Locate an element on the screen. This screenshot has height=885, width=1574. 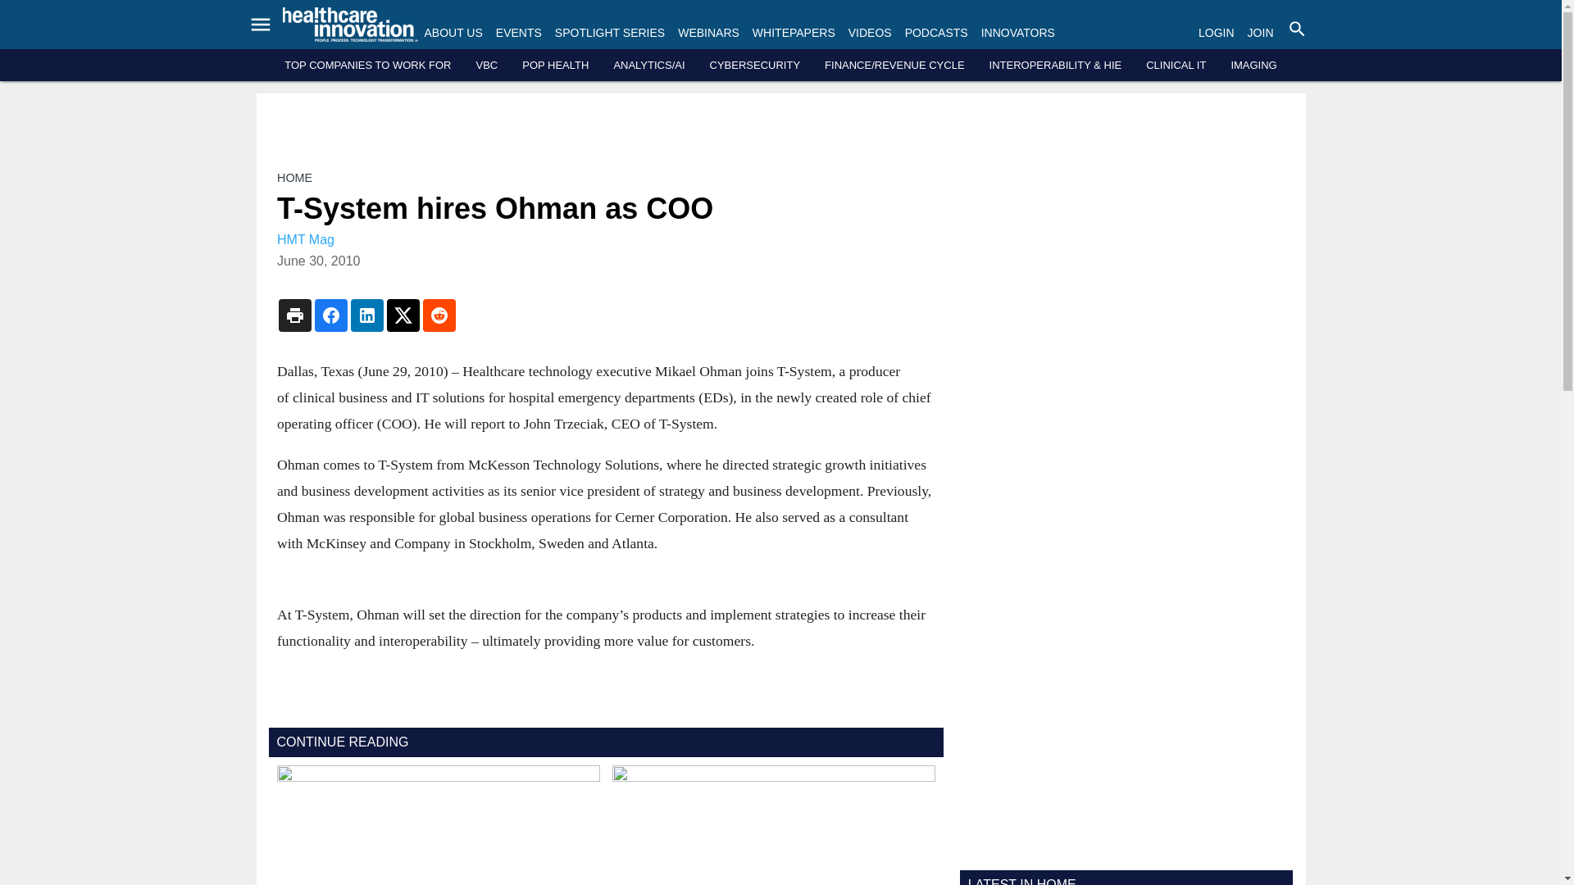
WEBINARS is located at coordinates (708, 33).